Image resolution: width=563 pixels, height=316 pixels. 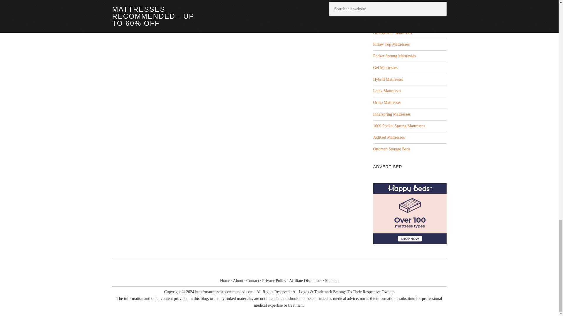 I want to click on Latex Mattresses, so click(x=387, y=91).